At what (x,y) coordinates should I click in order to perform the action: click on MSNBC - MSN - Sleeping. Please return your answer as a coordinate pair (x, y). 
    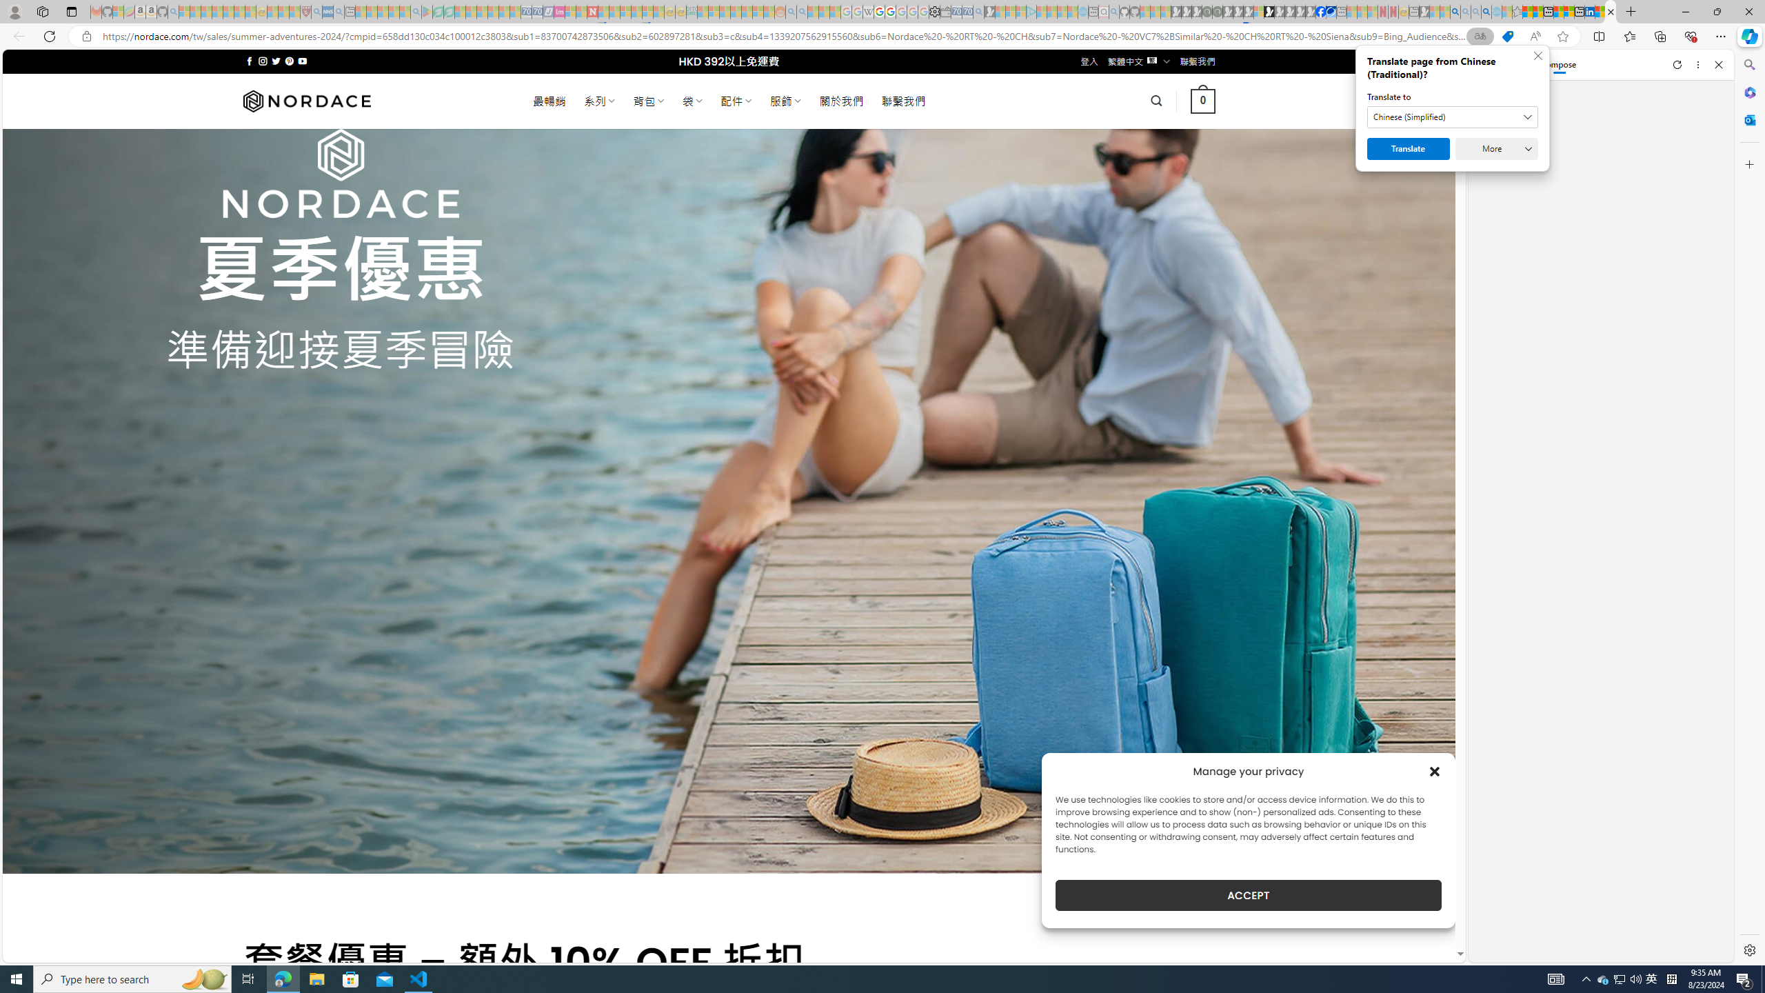
    Looking at the image, I should click on (703, 12).